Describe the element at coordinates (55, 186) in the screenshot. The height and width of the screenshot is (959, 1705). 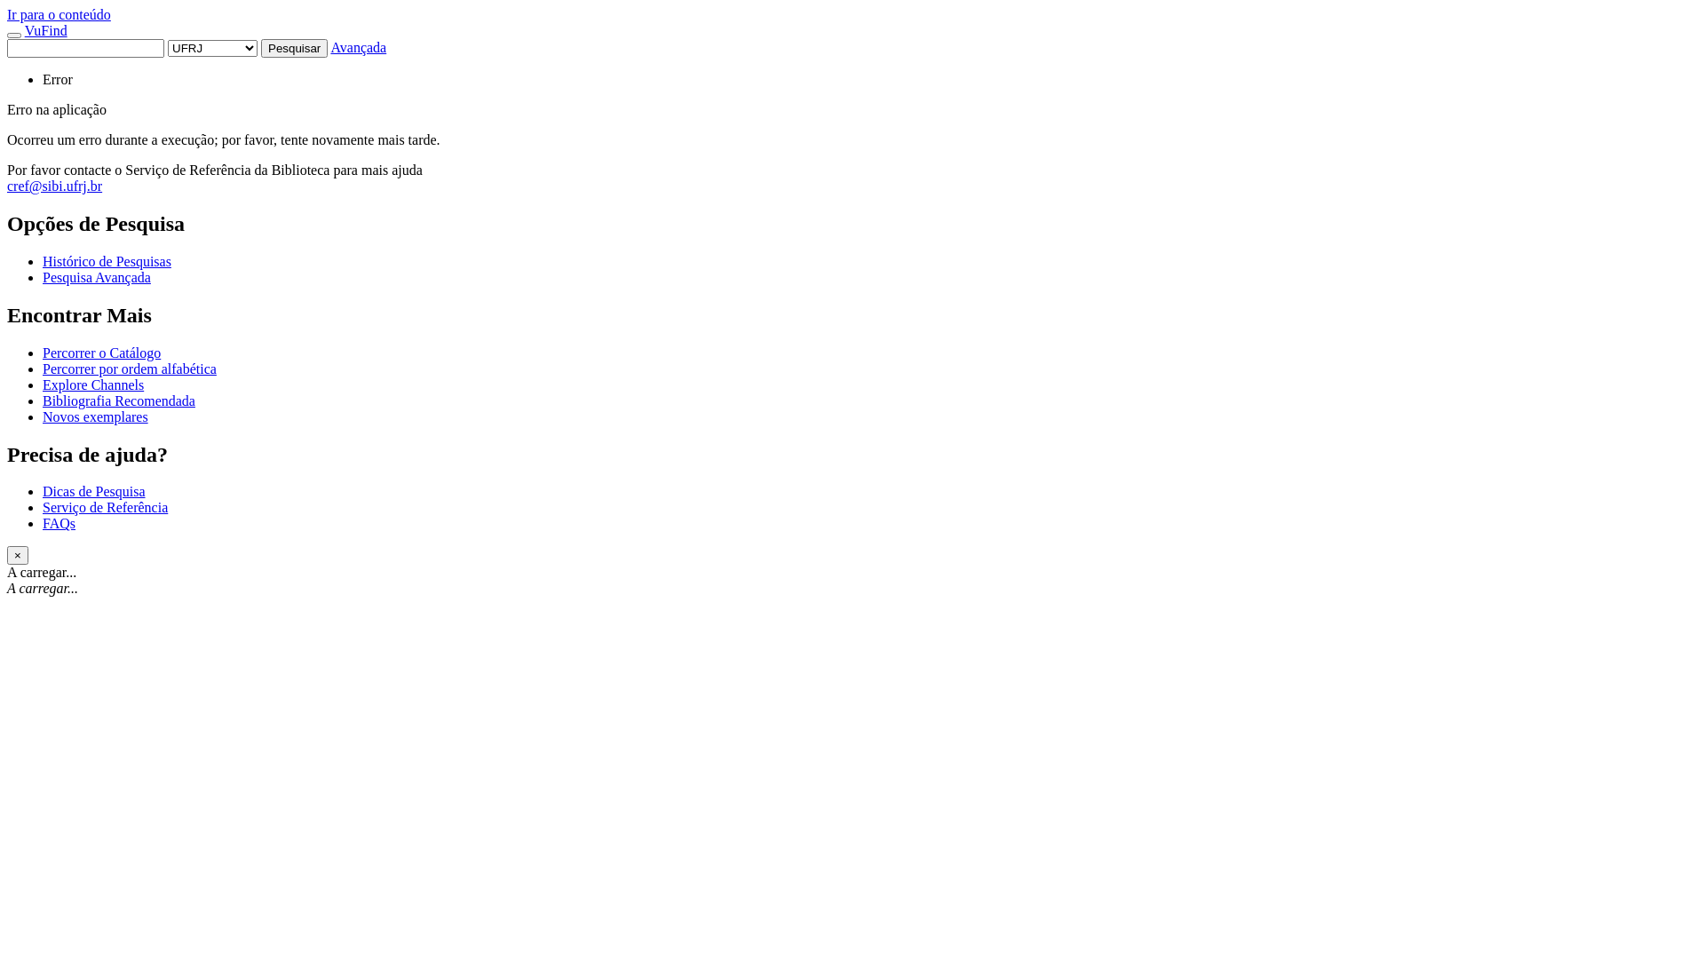
I see `cref@sibi.ufrj.br` at that location.